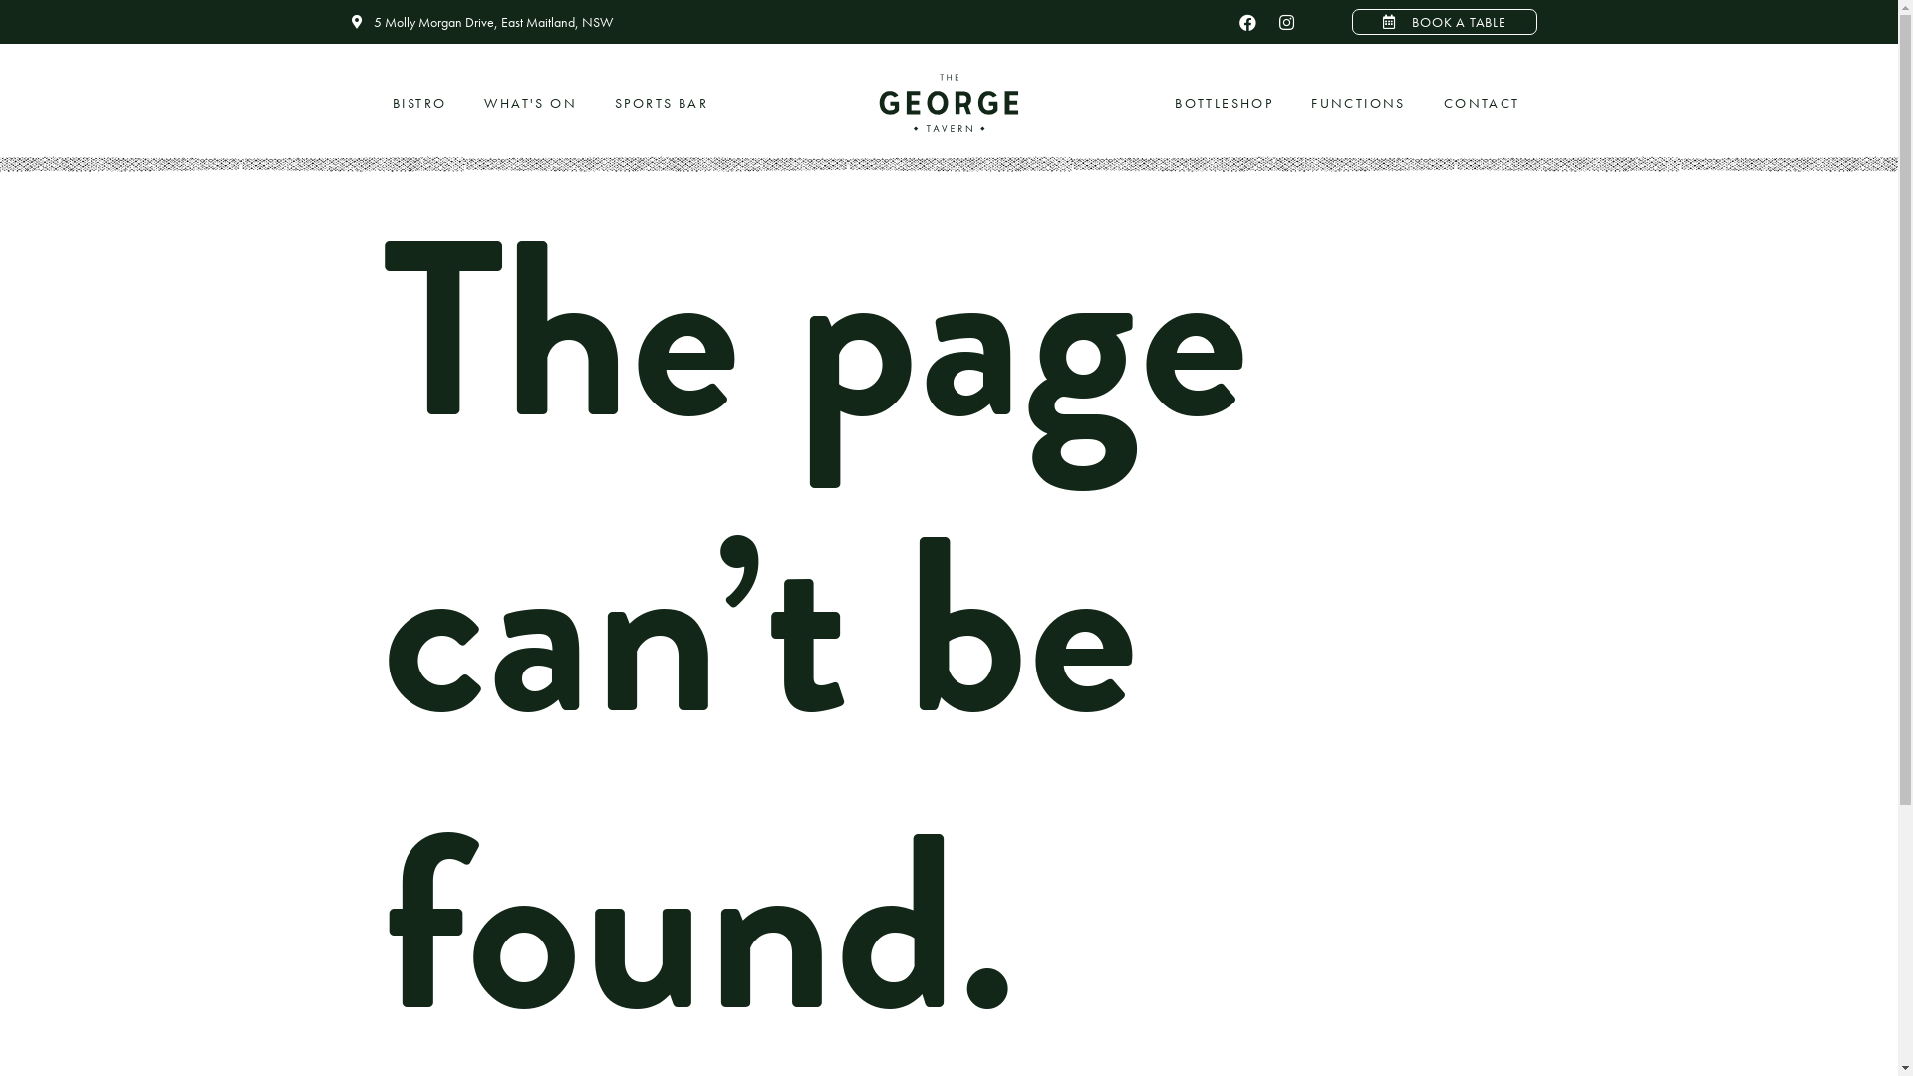 The image size is (1913, 1076). I want to click on CONTACT, so click(1483, 104).